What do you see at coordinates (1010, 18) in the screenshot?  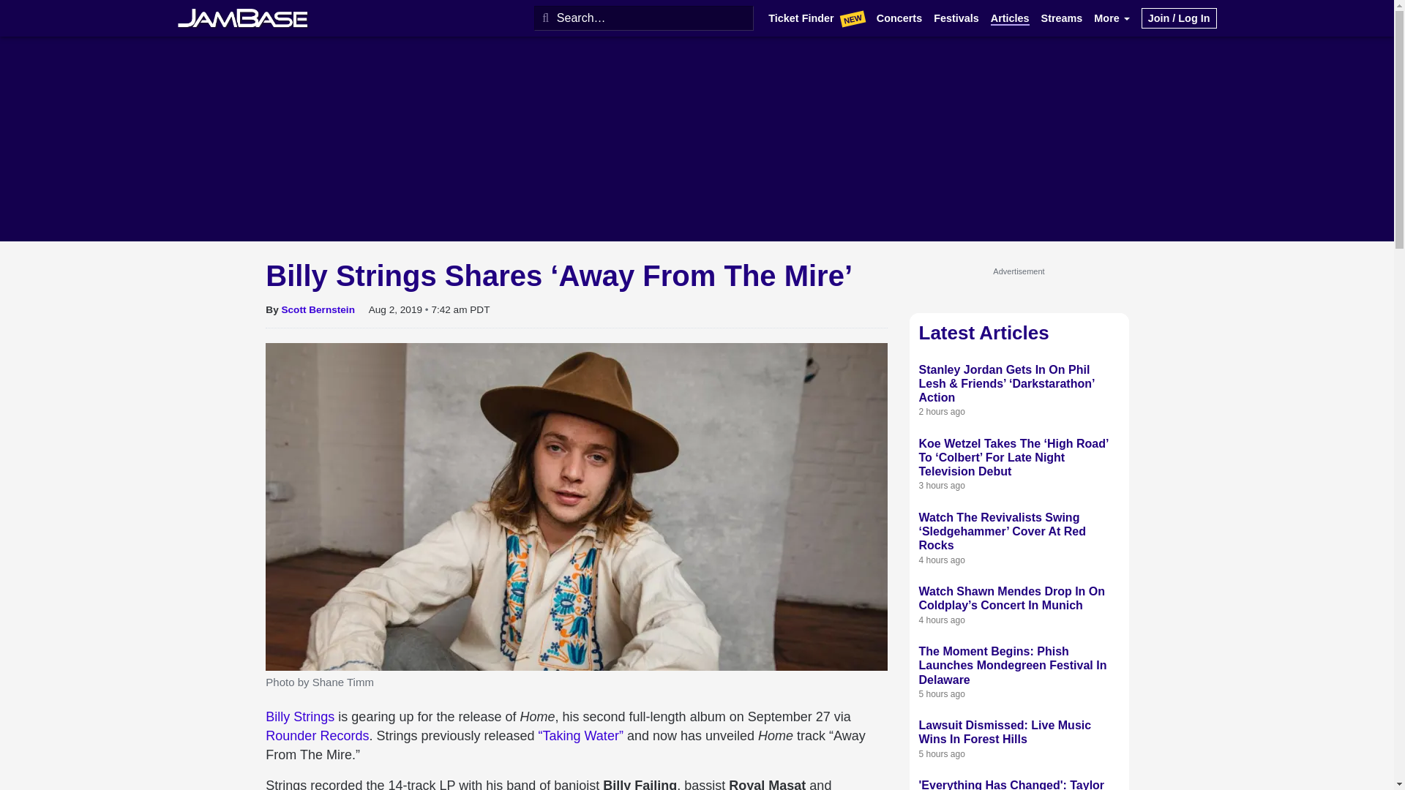 I see `Articles` at bounding box center [1010, 18].